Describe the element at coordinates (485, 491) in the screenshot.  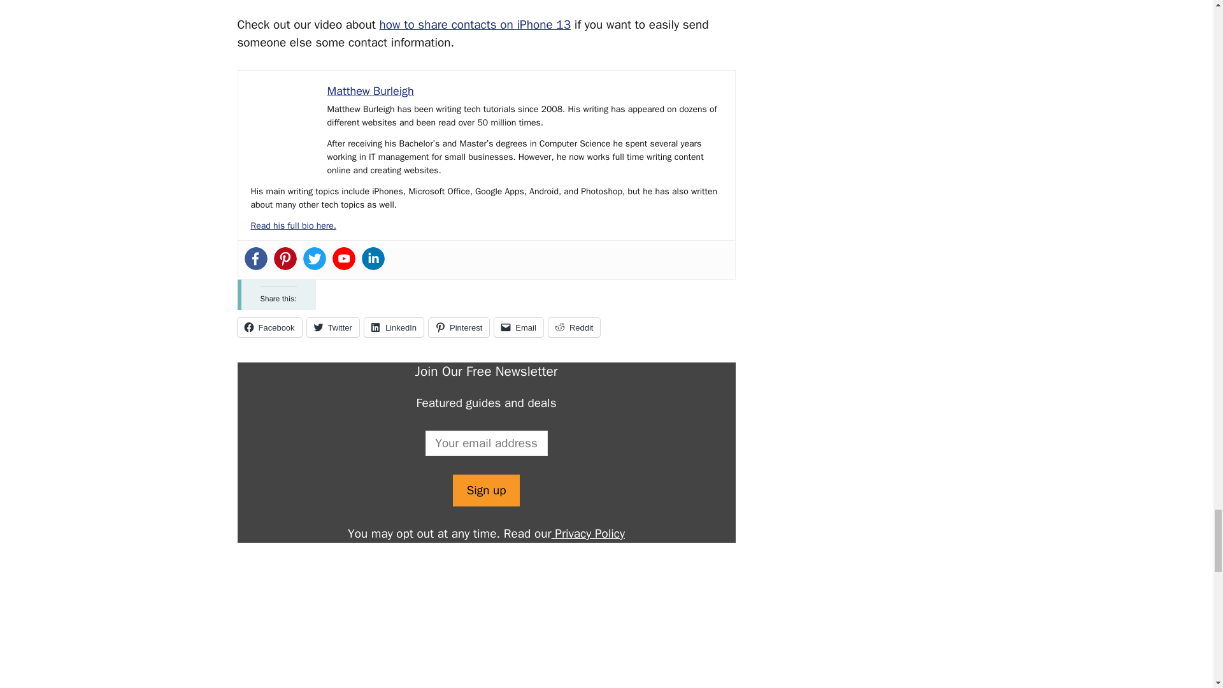
I see `Sign up` at that location.